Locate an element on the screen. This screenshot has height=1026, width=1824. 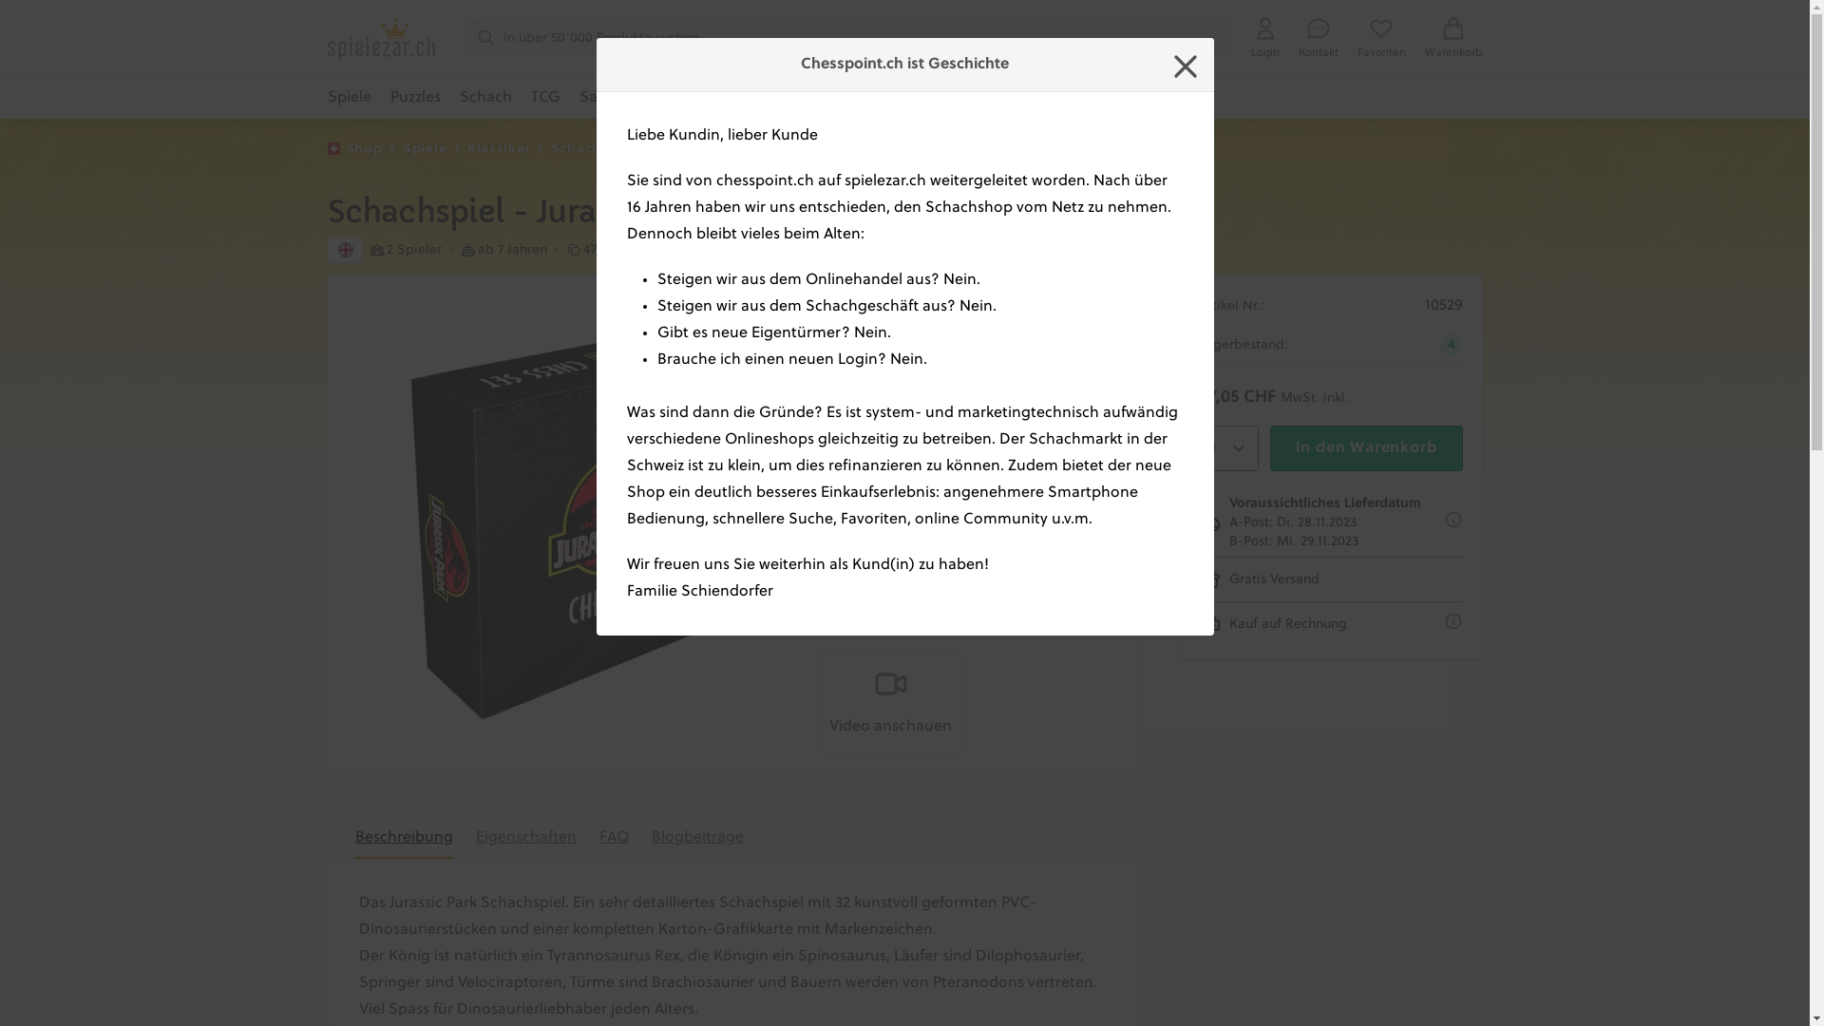
Klassiker is located at coordinates (498, 149).